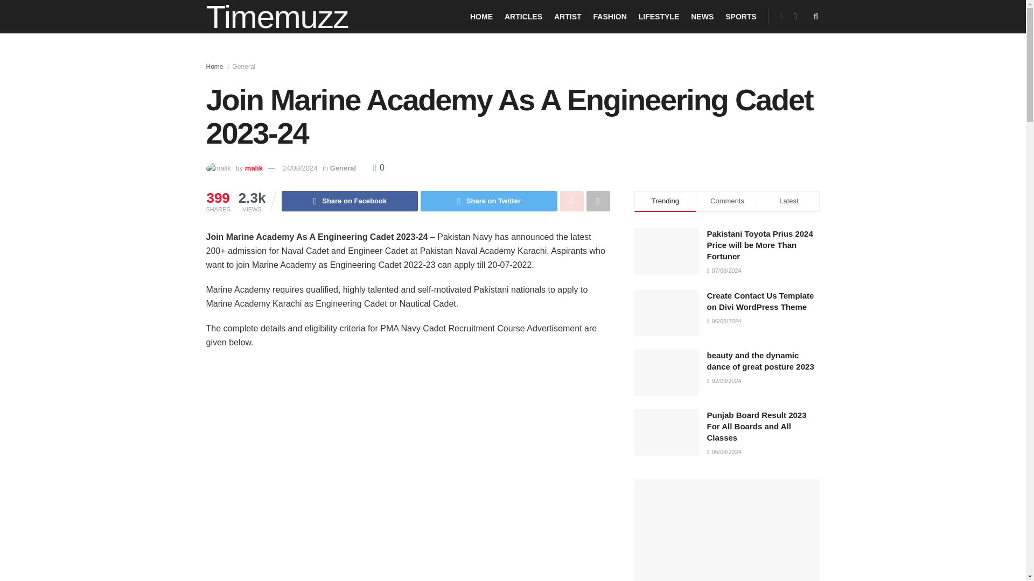  What do you see at coordinates (659, 17) in the screenshot?
I see `LIFESTYLE` at bounding box center [659, 17].